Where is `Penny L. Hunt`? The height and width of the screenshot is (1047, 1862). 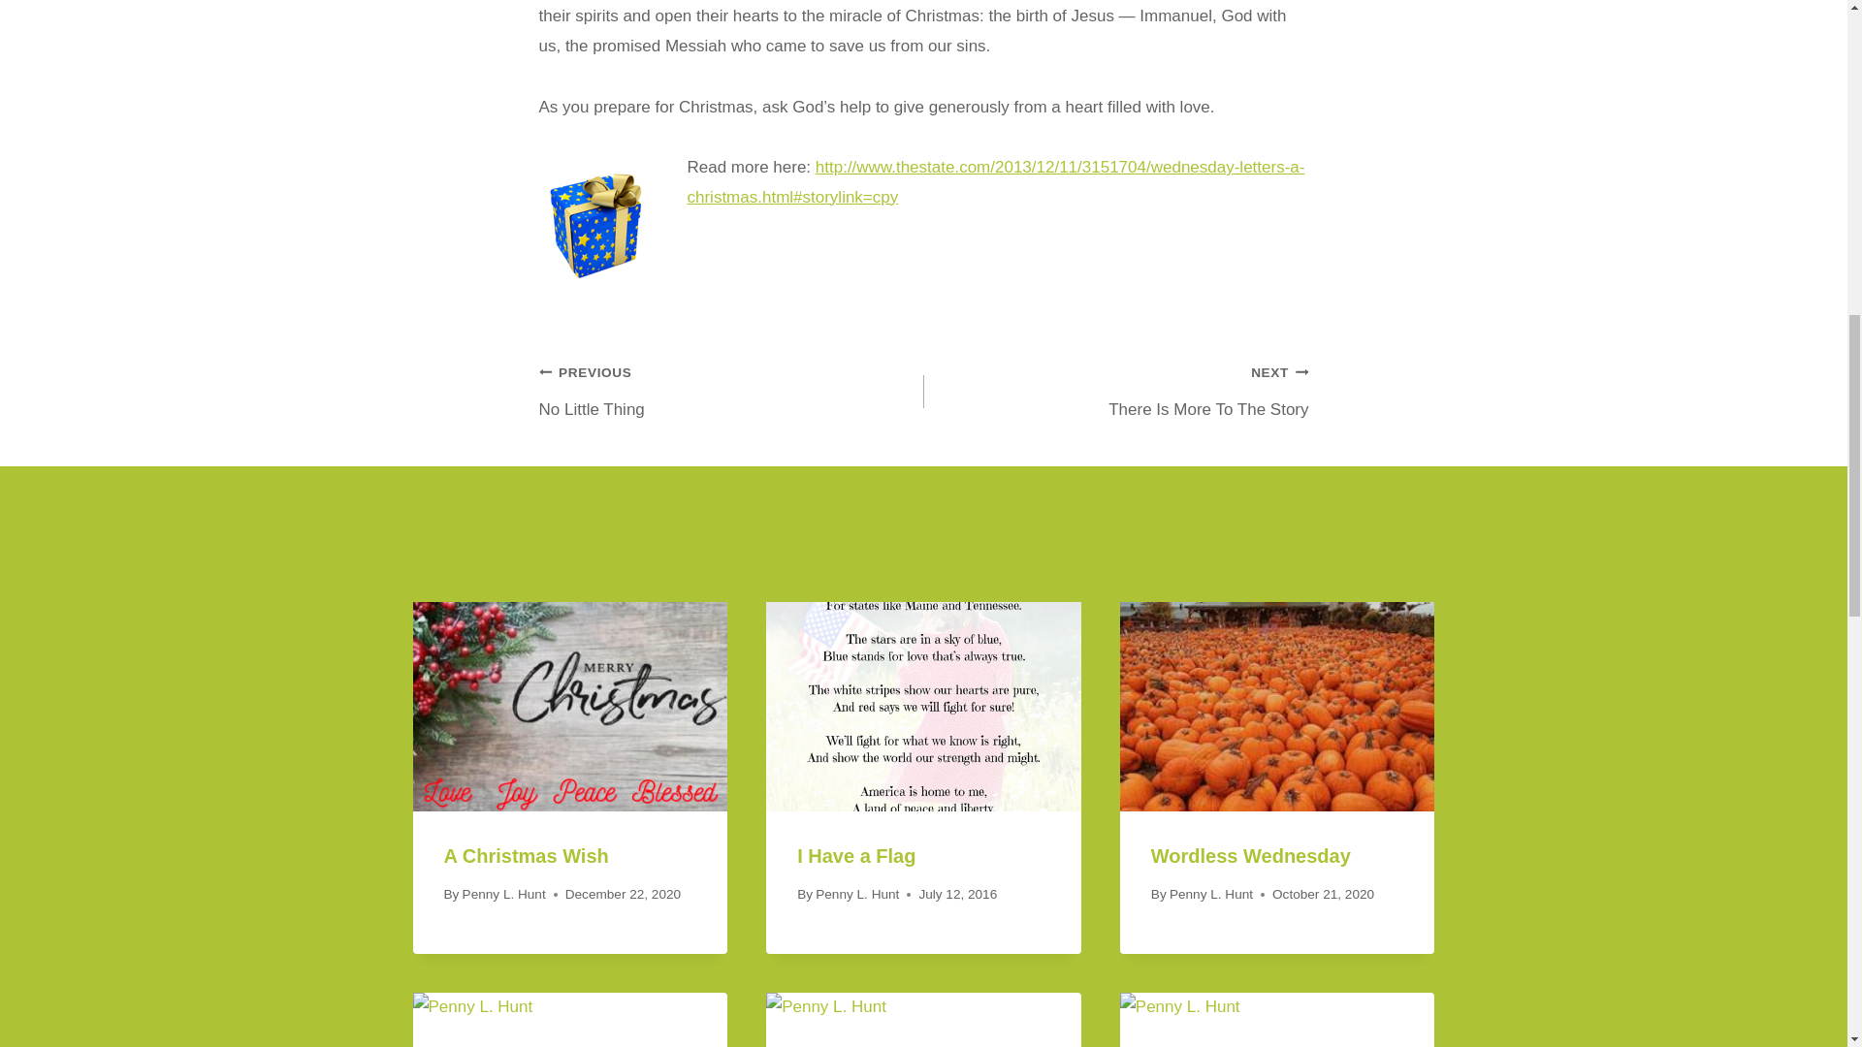
Penny L. Hunt is located at coordinates (1115, 392).